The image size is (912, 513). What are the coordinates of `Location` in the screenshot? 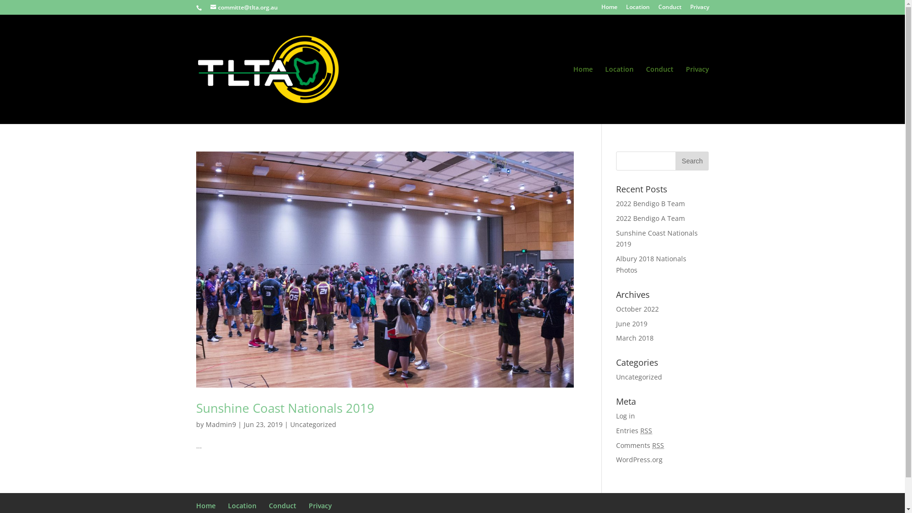 It's located at (242, 505).